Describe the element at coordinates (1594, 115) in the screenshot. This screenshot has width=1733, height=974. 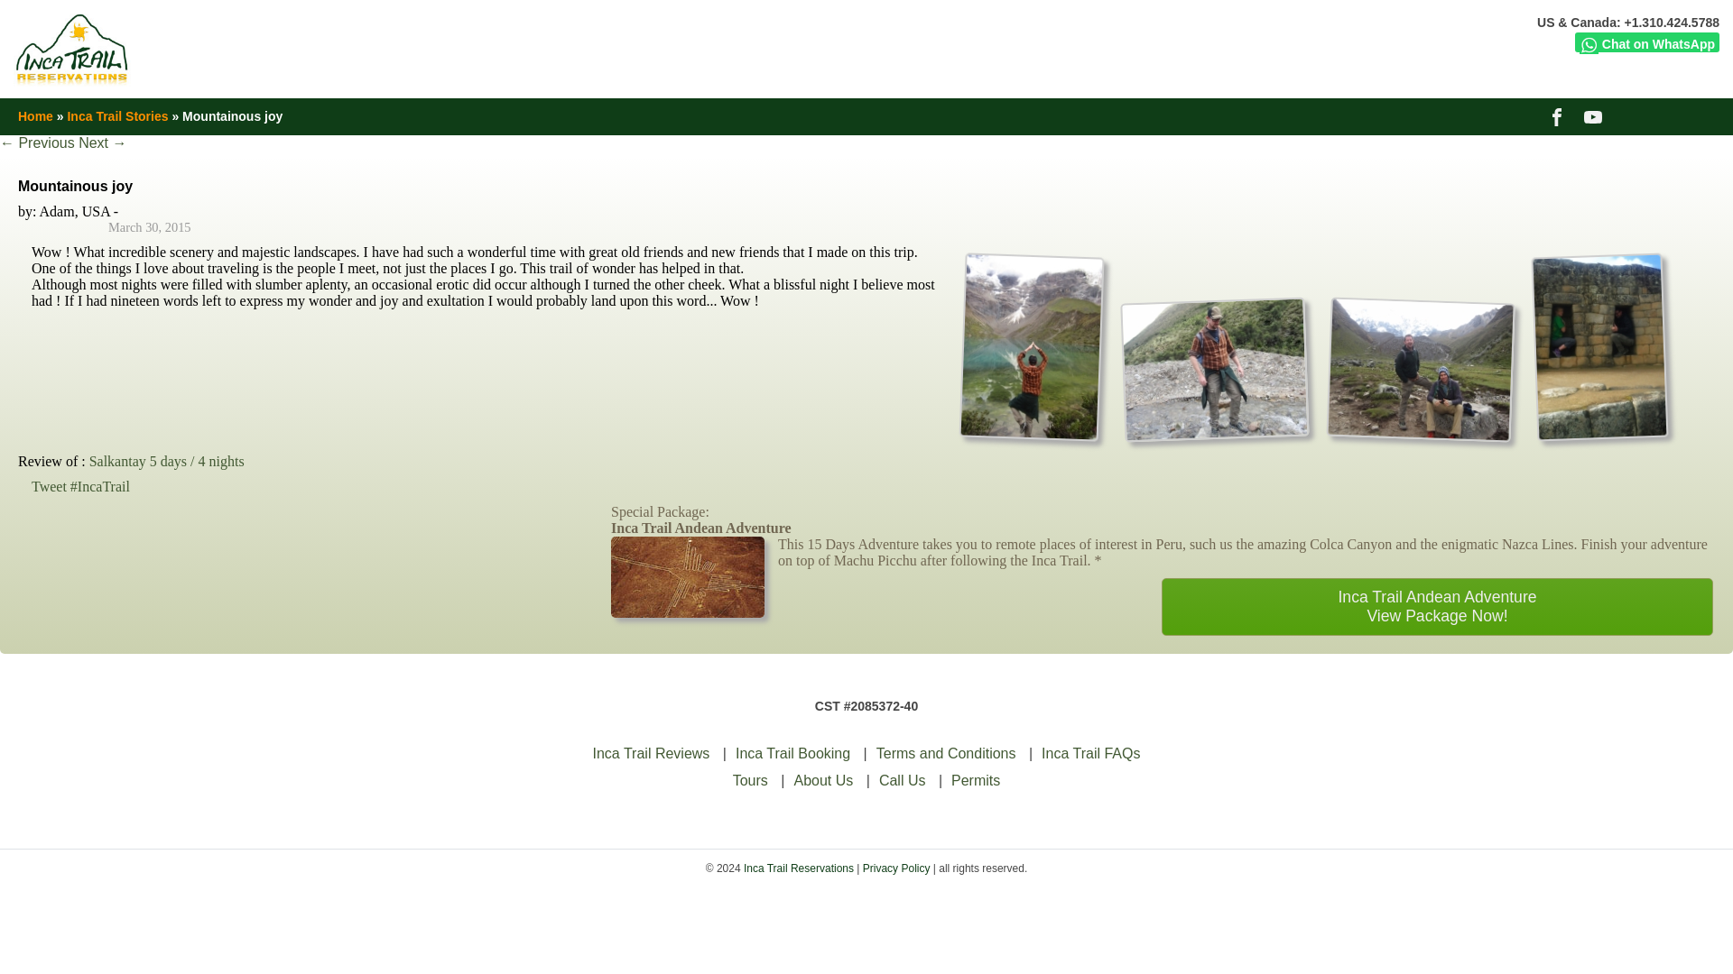
I see `youtube` at that location.